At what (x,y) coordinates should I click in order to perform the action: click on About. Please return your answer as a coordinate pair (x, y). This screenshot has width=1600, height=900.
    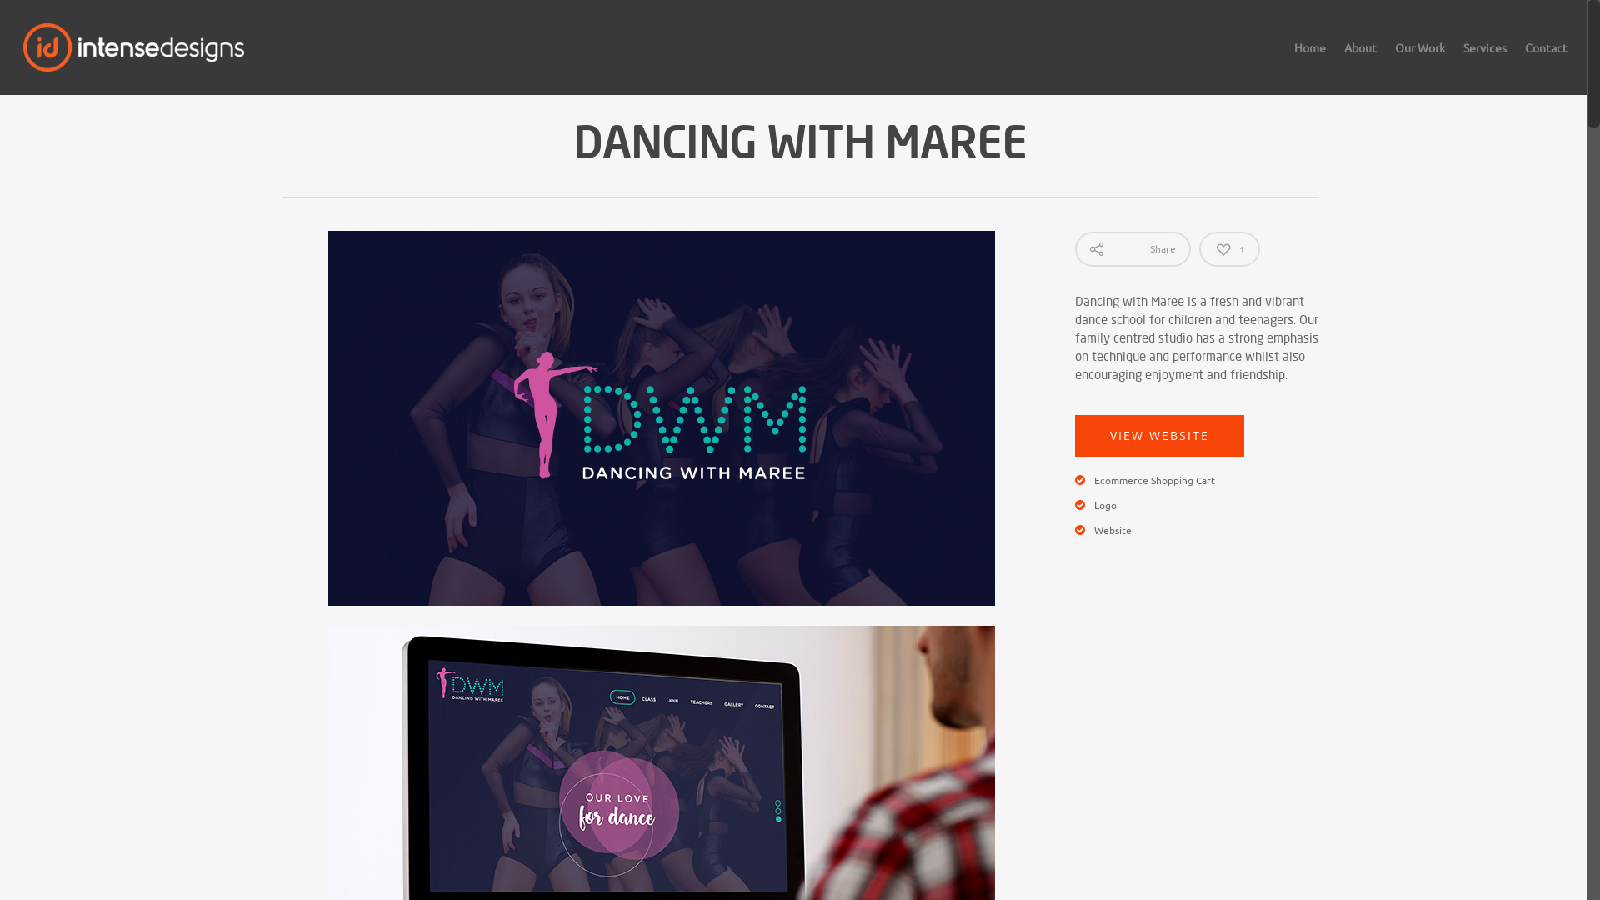
    Looking at the image, I should click on (1360, 59).